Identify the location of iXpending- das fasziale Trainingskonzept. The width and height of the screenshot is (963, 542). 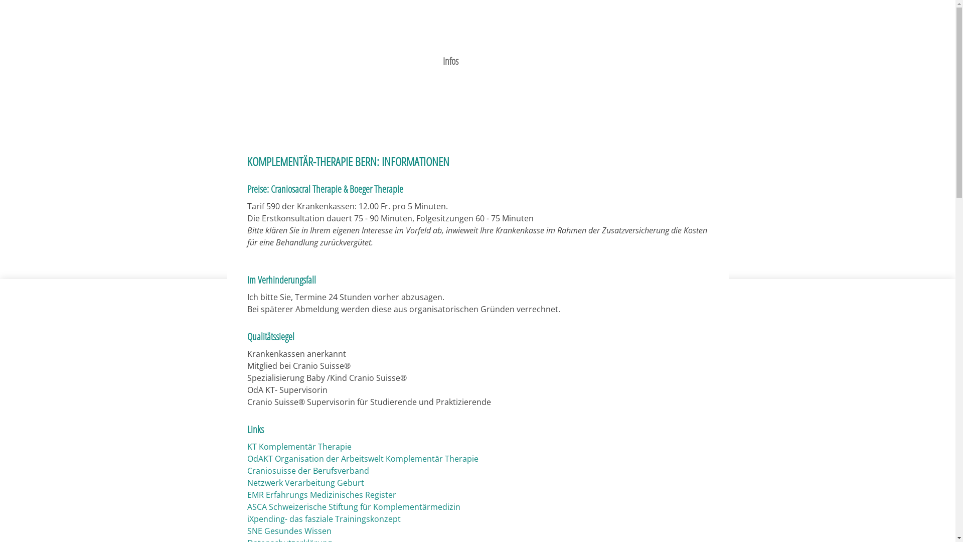
(323, 519).